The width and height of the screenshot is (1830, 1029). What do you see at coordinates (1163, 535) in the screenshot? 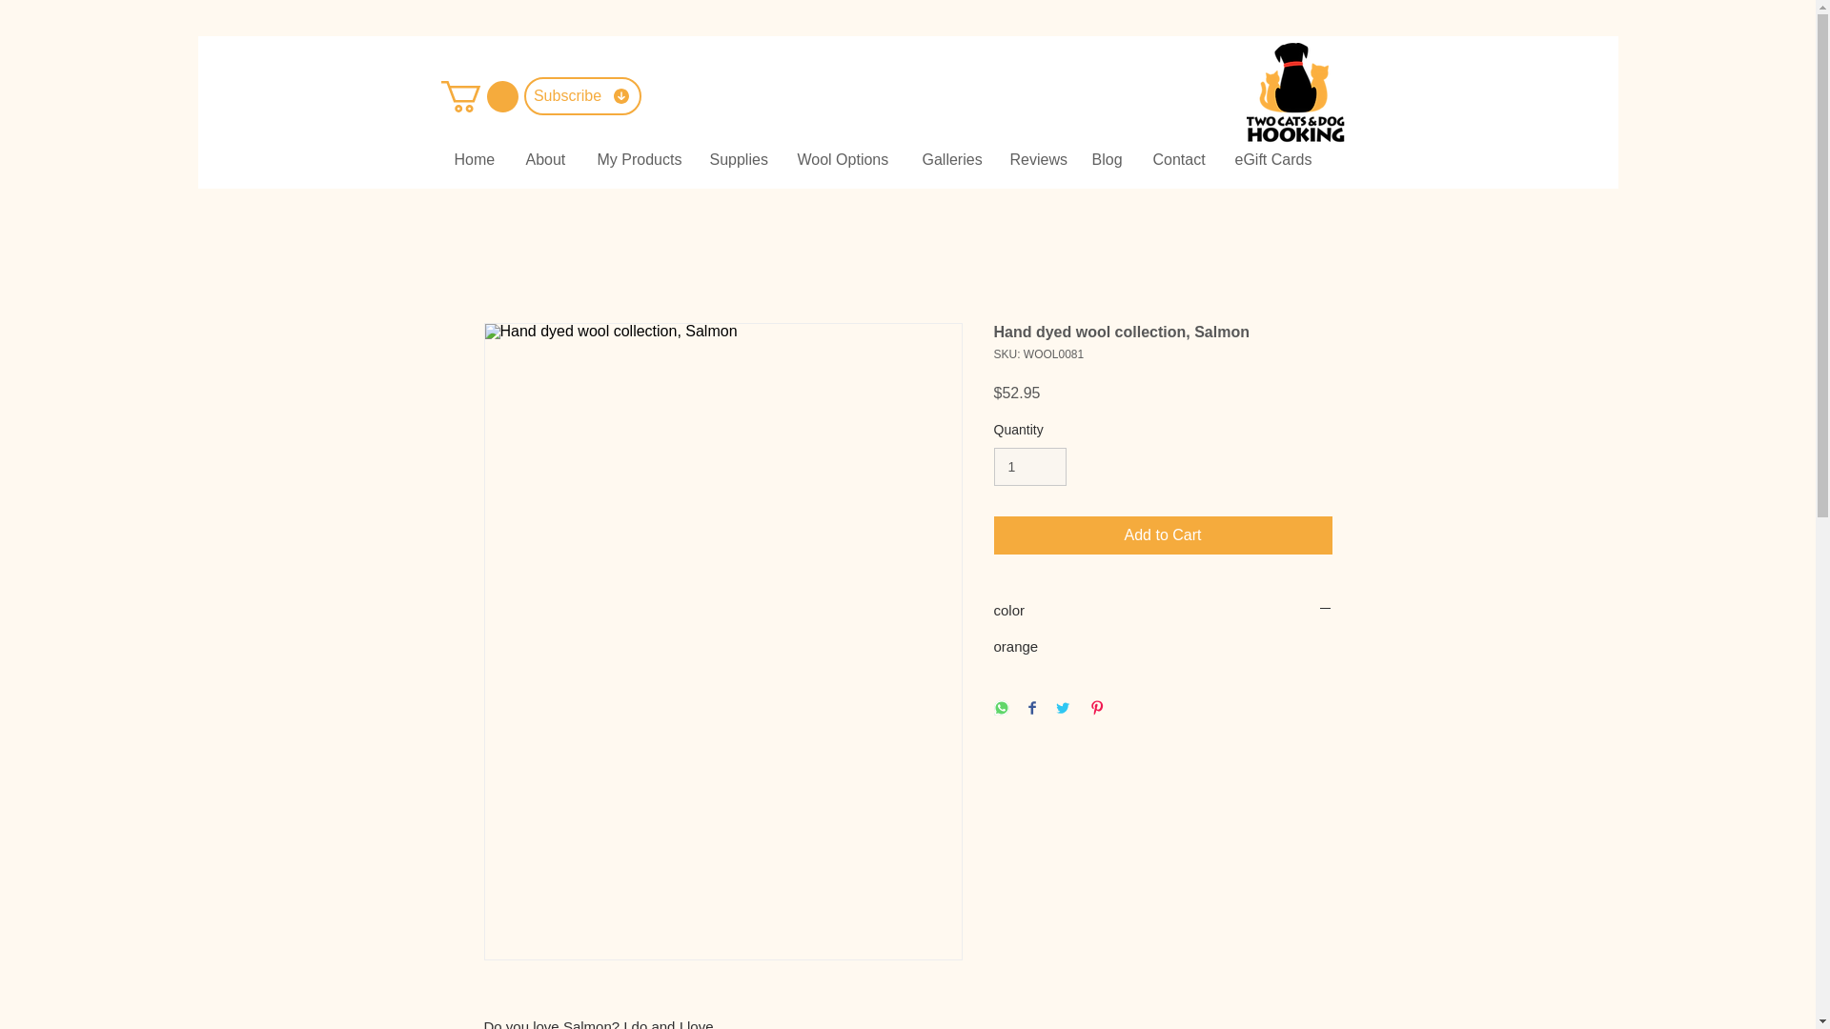
I see `Add to Cart` at bounding box center [1163, 535].